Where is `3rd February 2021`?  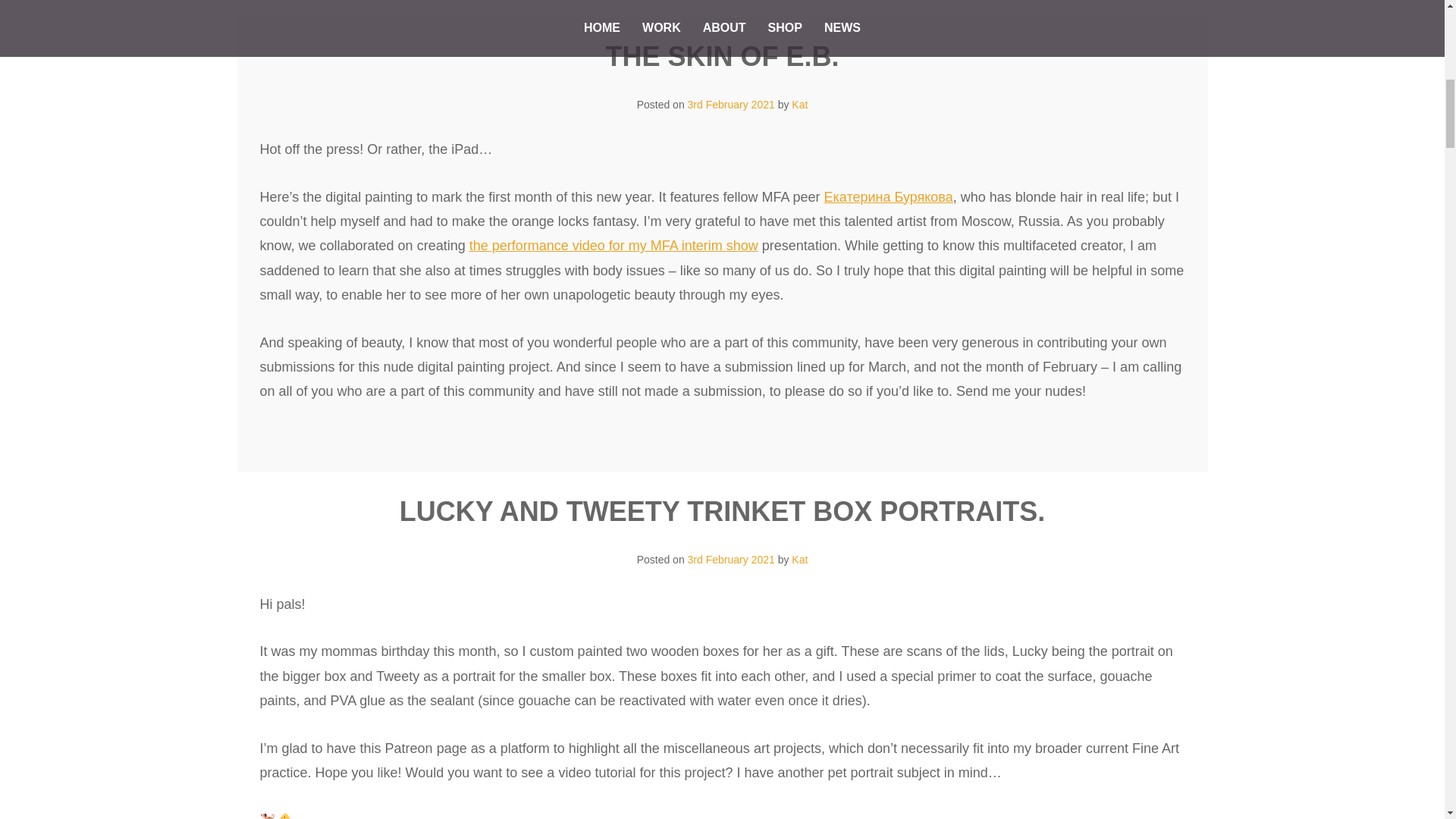
3rd February 2021 is located at coordinates (731, 104).